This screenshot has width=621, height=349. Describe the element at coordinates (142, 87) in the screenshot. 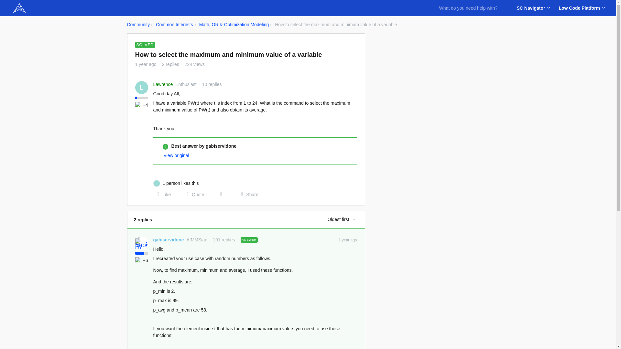

I see `L` at that location.